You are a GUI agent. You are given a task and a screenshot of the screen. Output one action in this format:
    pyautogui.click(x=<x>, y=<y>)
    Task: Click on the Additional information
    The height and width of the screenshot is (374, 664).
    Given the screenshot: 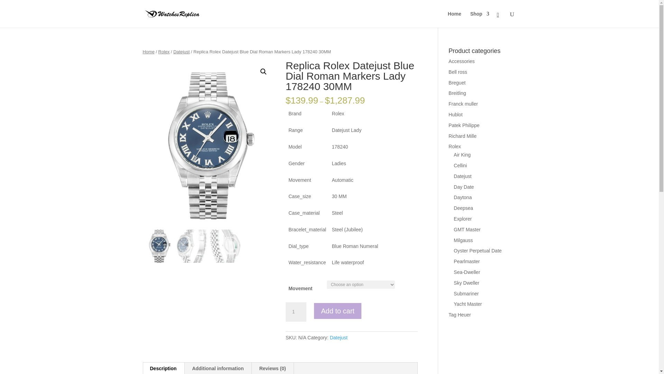 What is the action you would take?
    pyautogui.click(x=218, y=368)
    